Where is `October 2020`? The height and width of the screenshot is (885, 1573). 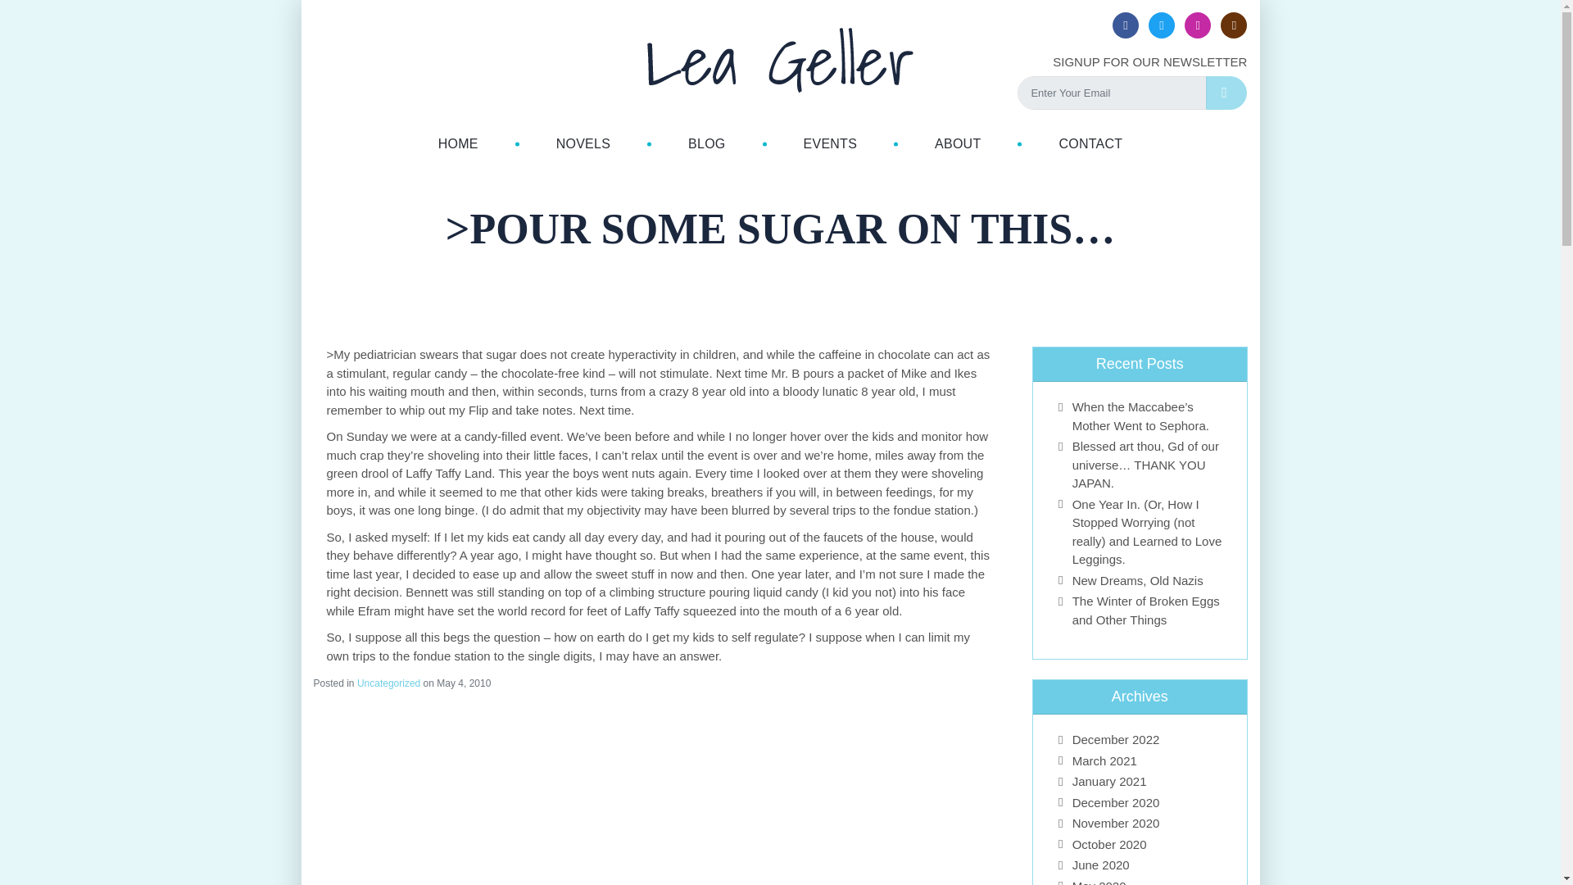
October 2020 is located at coordinates (1109, 844).